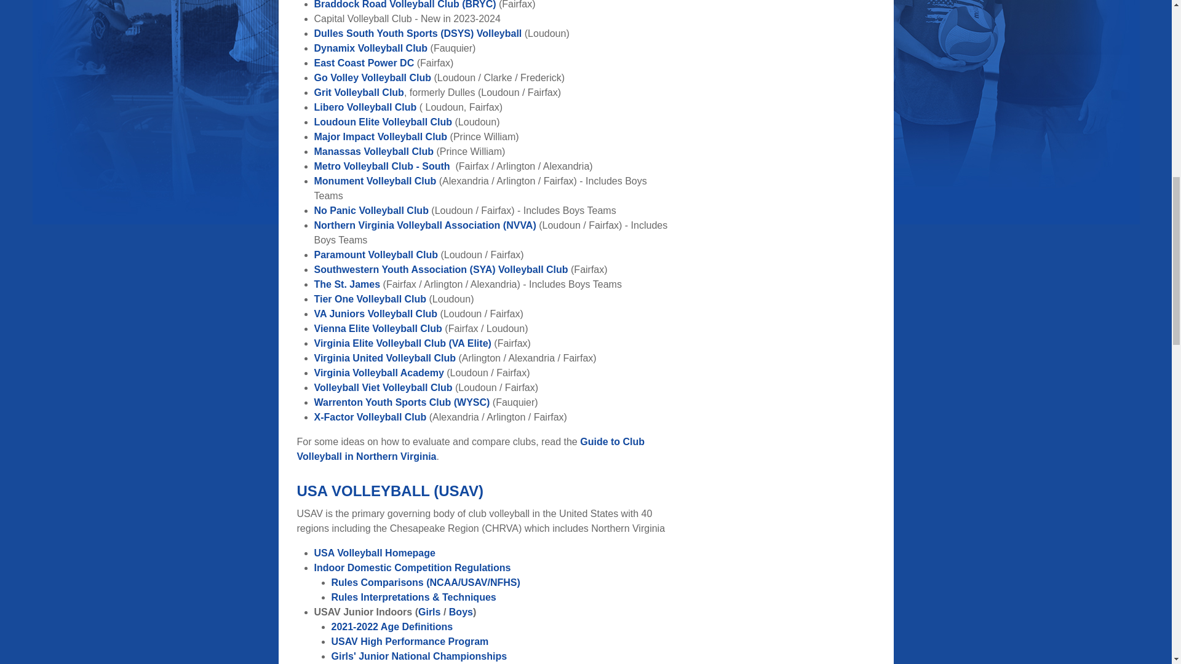  I want to click on Loudoun Elite Volleyball Club, so click(383, 122).